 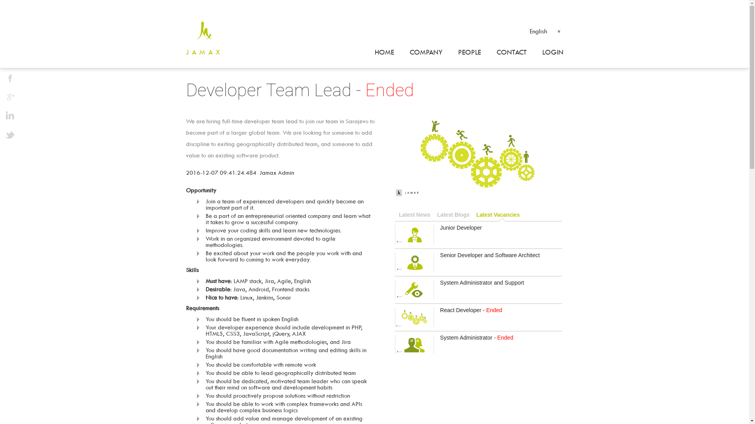 I want to click on LOGIN, so click(x=549, y=53).